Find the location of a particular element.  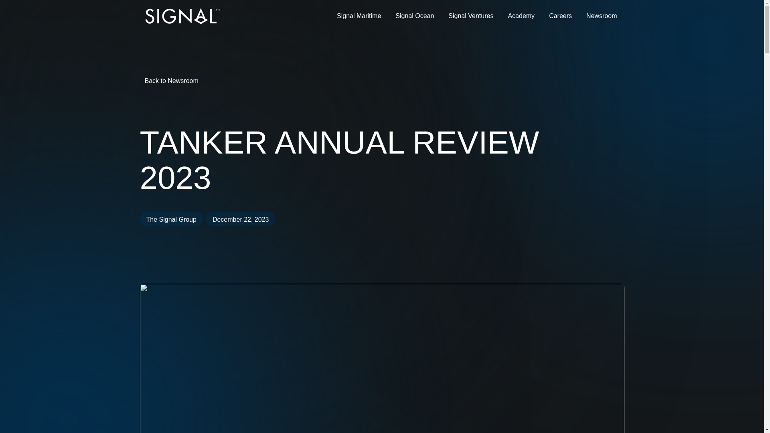

Newsroom is located at coordinates (601, 16).